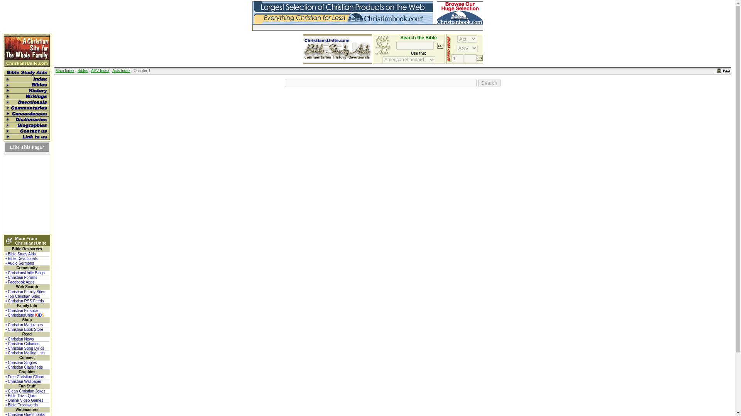  I want to click on Advertisement, so click(343, 27).